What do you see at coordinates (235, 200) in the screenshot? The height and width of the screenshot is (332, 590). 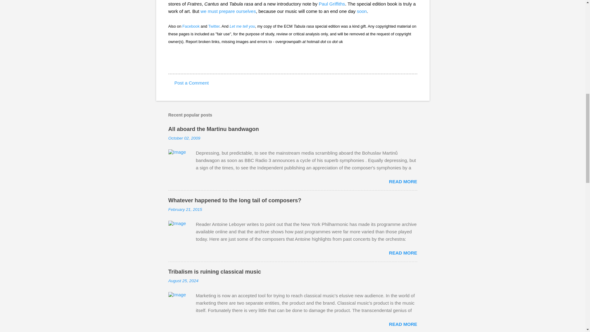 I see `Whatever happened to the long tail of composers?` at bounding box center [235, 200].